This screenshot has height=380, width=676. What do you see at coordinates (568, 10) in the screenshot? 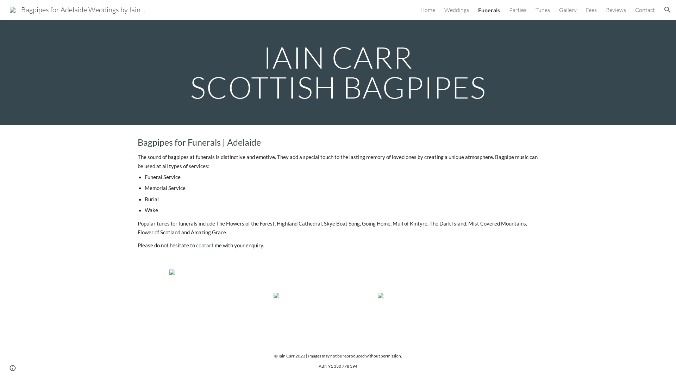
I see `Gallery` at bounding box center [568, 10].